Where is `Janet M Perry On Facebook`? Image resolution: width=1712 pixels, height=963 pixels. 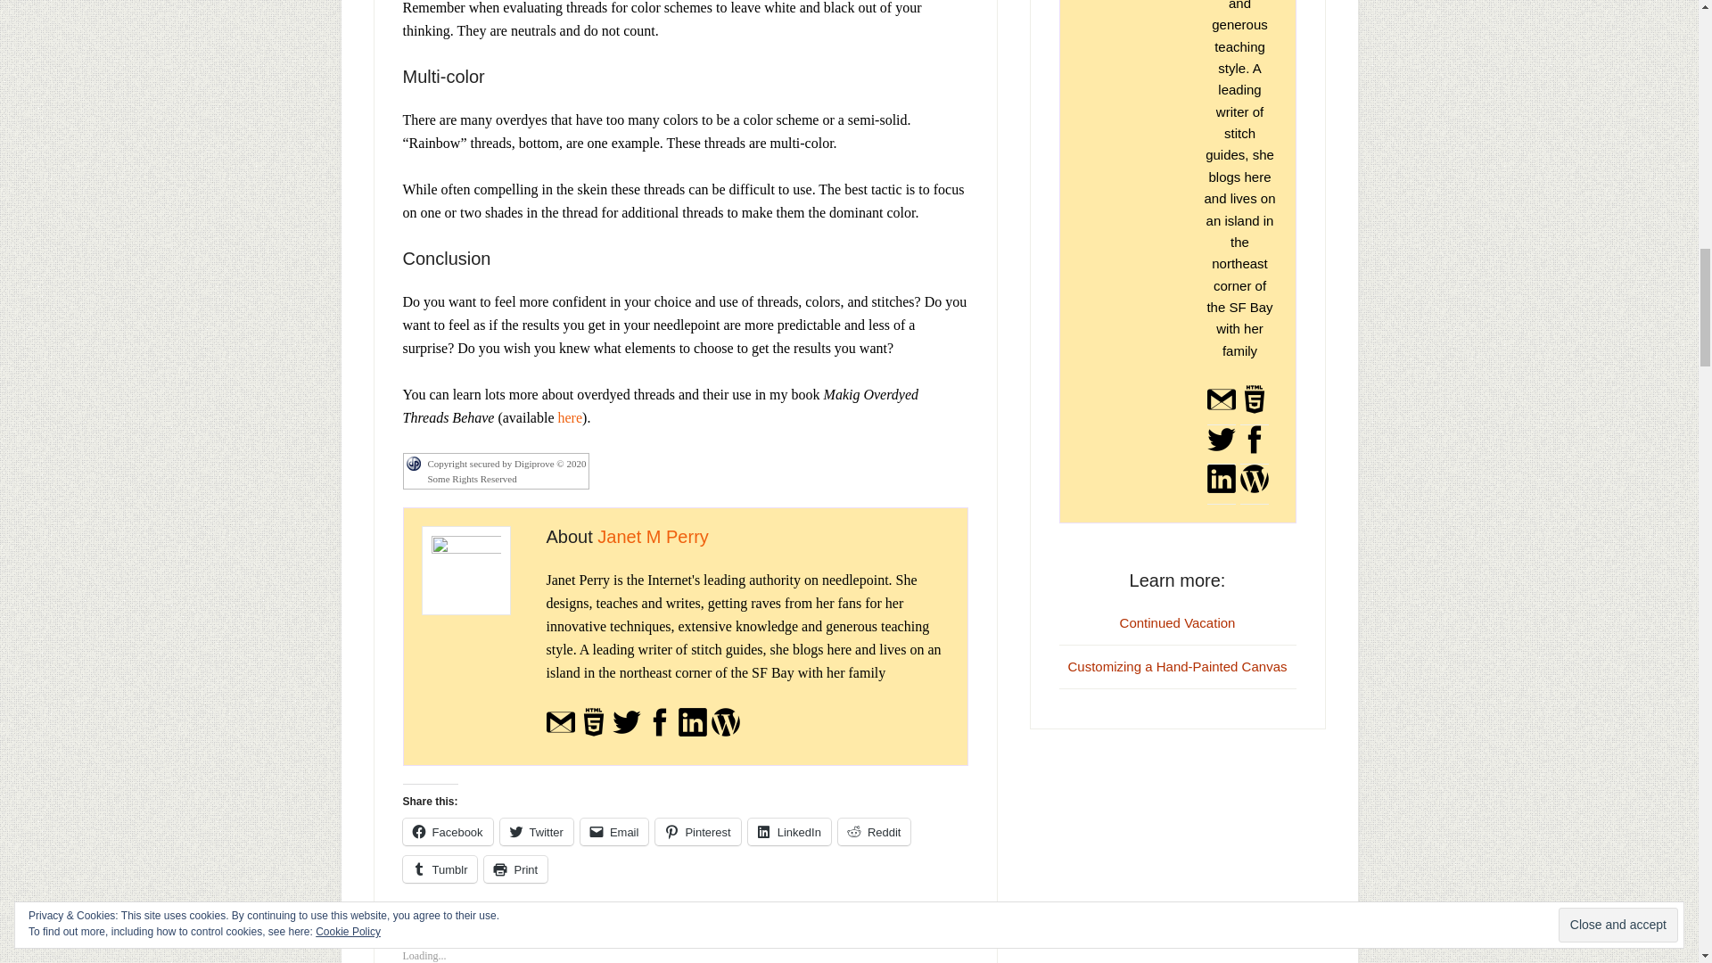
Janet M Perry On Facebook is located at coordinates (660, 733).